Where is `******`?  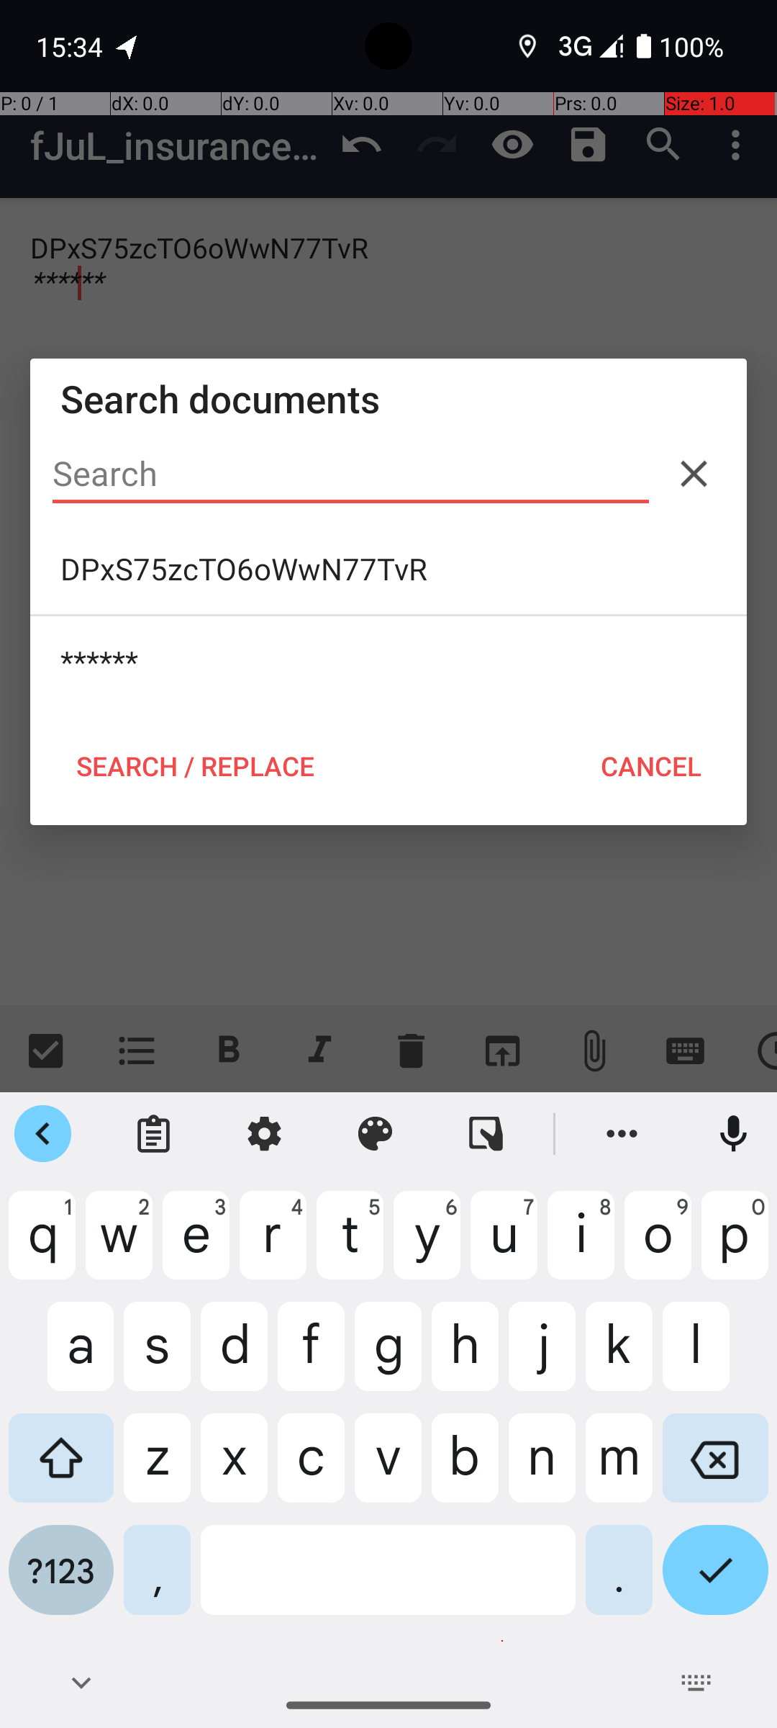
****** is located at coordinates (388, 662).